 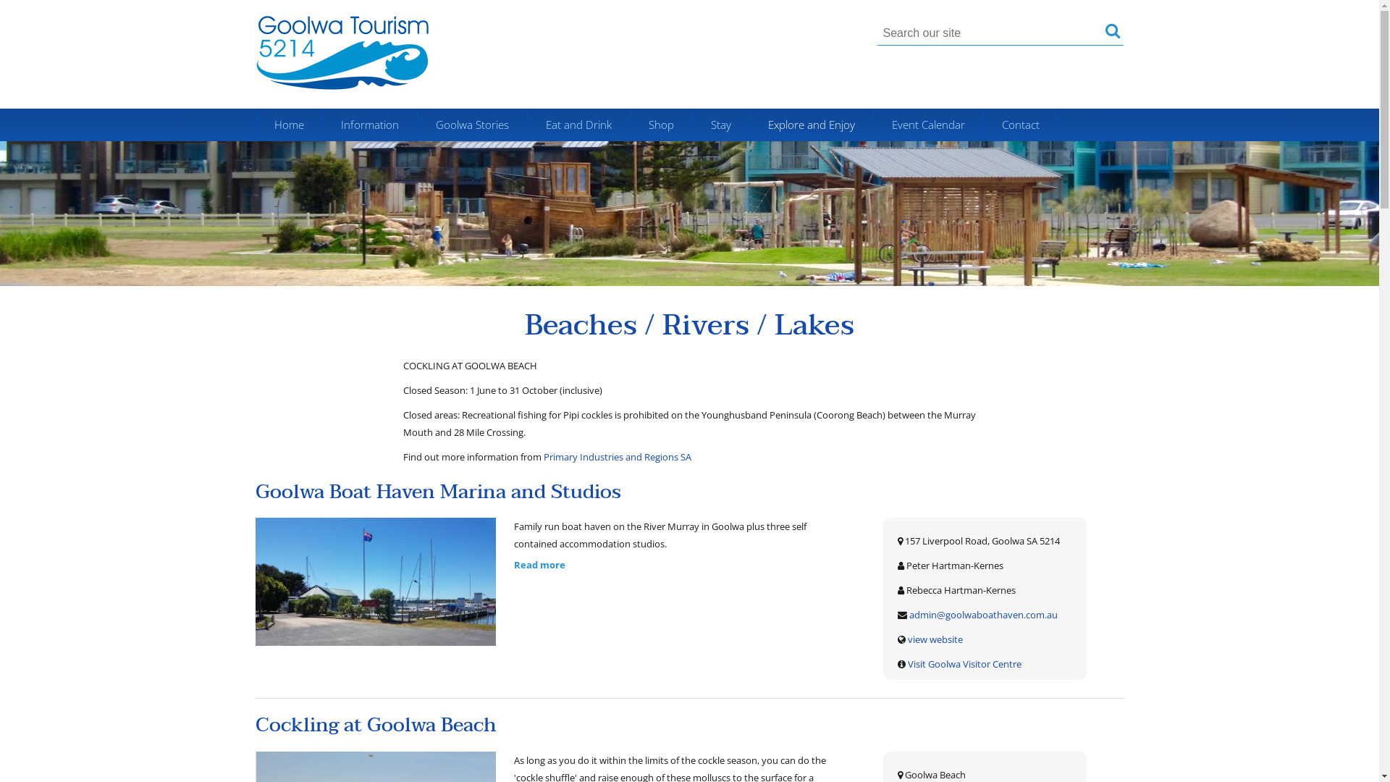 I want to click on Goolwa Tourism 5214, so click(x=342, y=53).